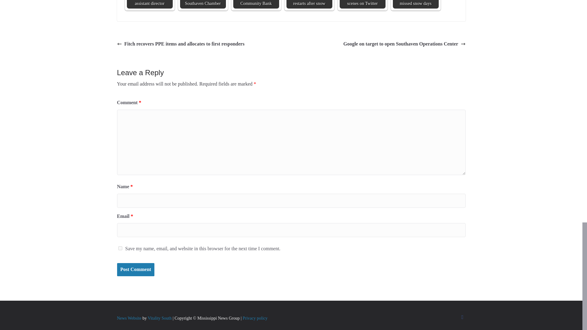  Describe the element at coordinates (120, 248) in the screenshot. I see `yes` at that location.